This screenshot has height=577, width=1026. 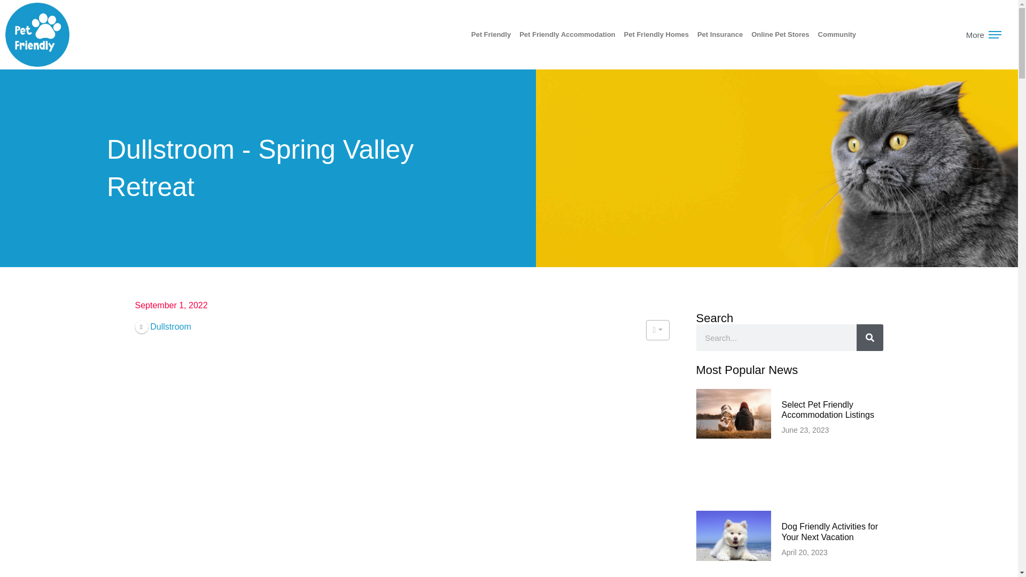 I want to click on Online Pet Stores, so click(x=780, y=35).